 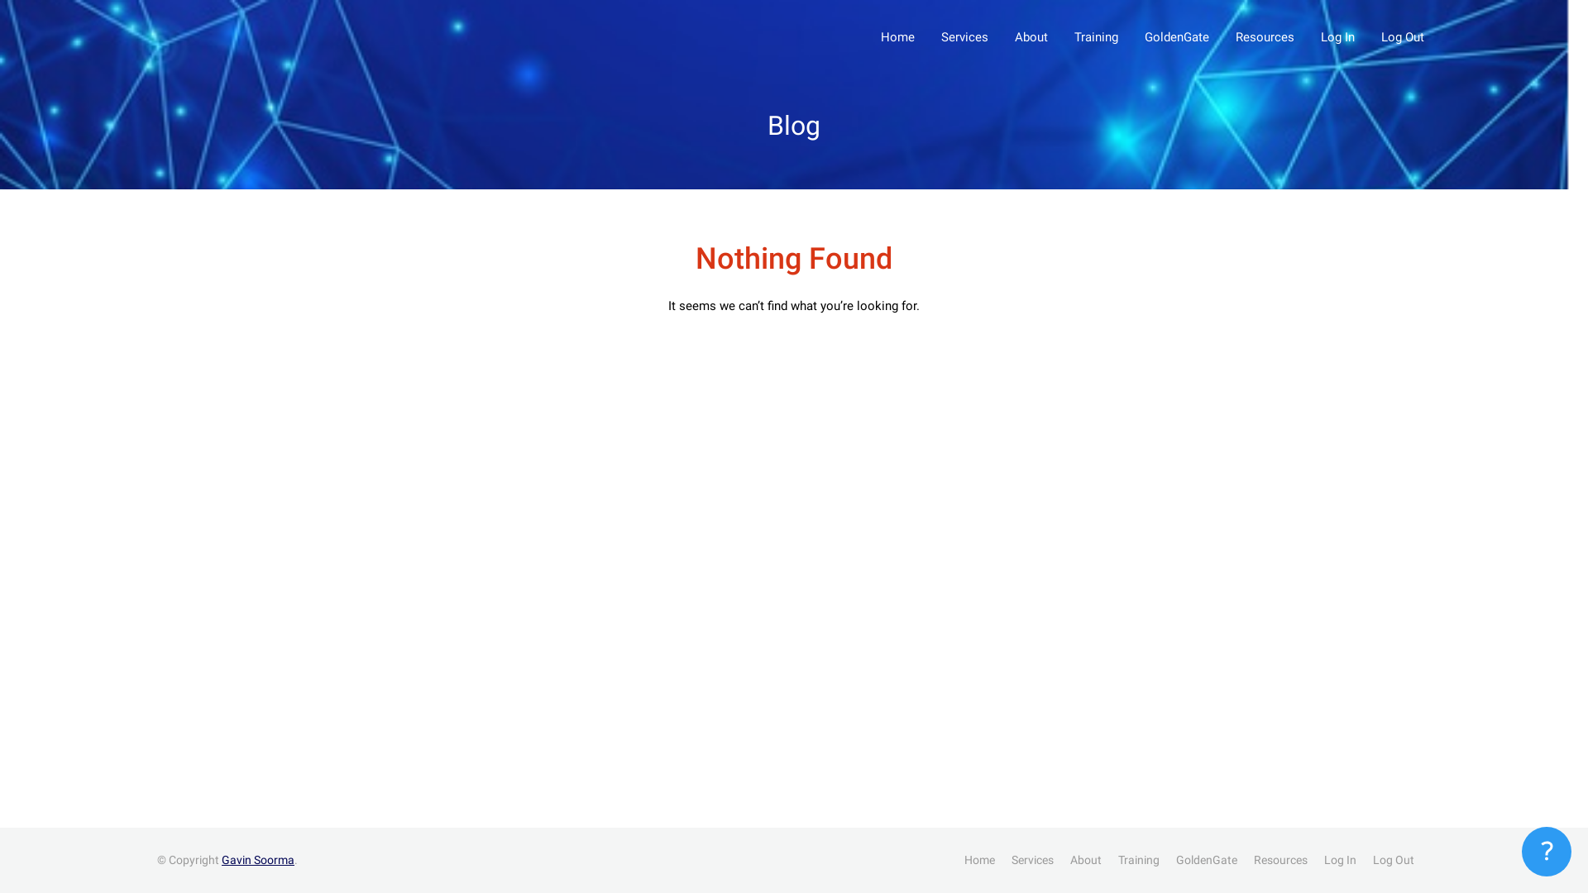 I want to click on Log In, so click(x=1338, y=38).